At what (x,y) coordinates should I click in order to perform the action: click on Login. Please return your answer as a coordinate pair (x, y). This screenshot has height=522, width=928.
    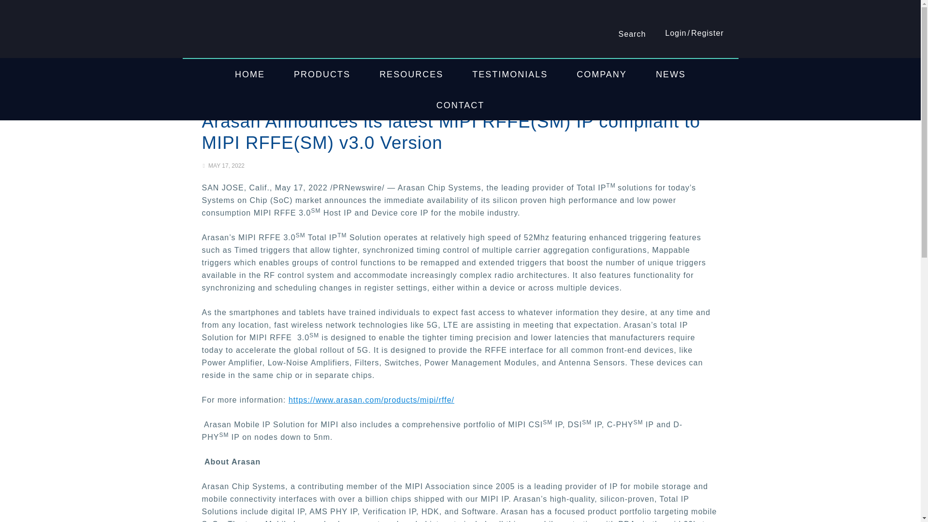
    Looking at the image, I should click on (671, 31).